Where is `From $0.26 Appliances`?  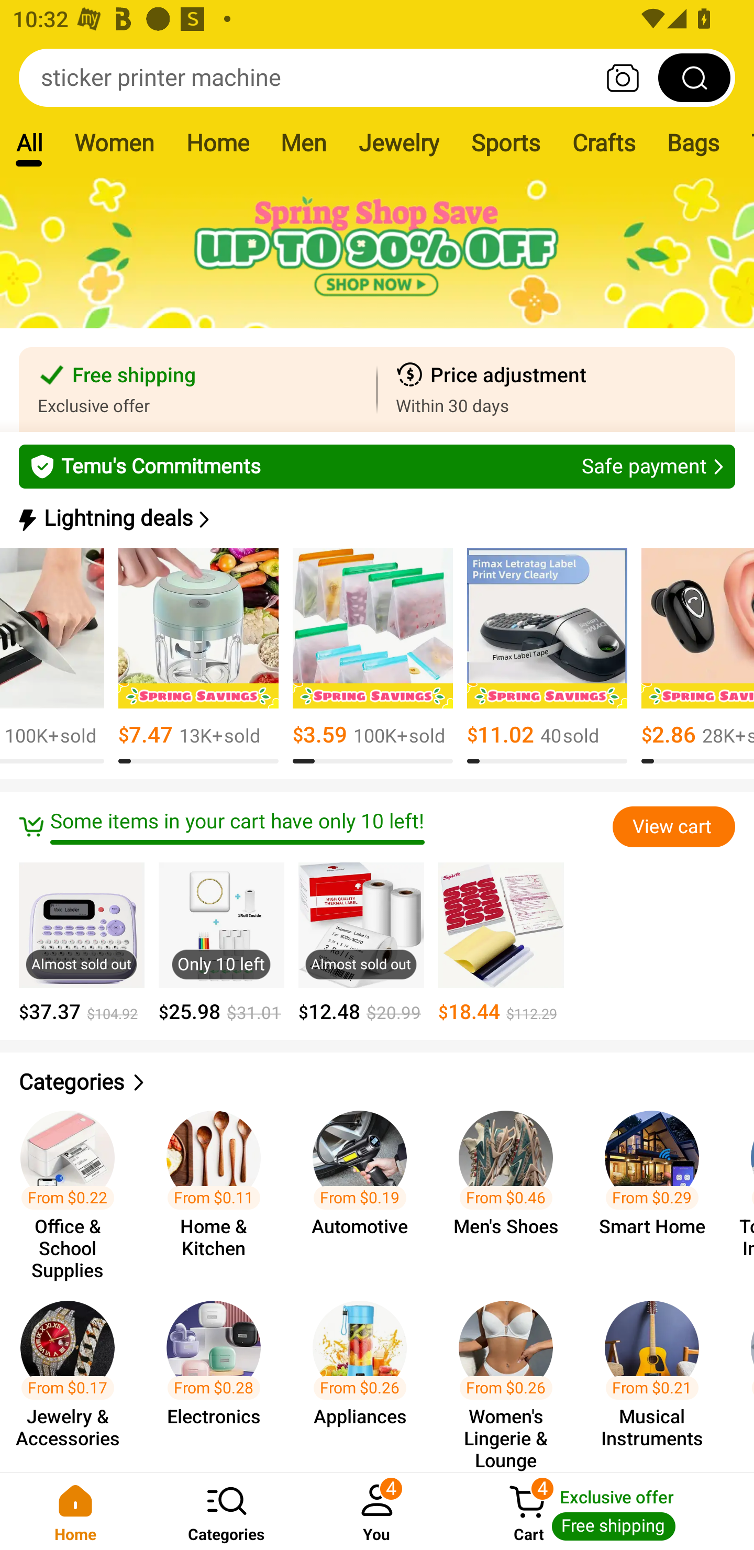 From $0.26 Appliances is located at coordinates (365, 1377).